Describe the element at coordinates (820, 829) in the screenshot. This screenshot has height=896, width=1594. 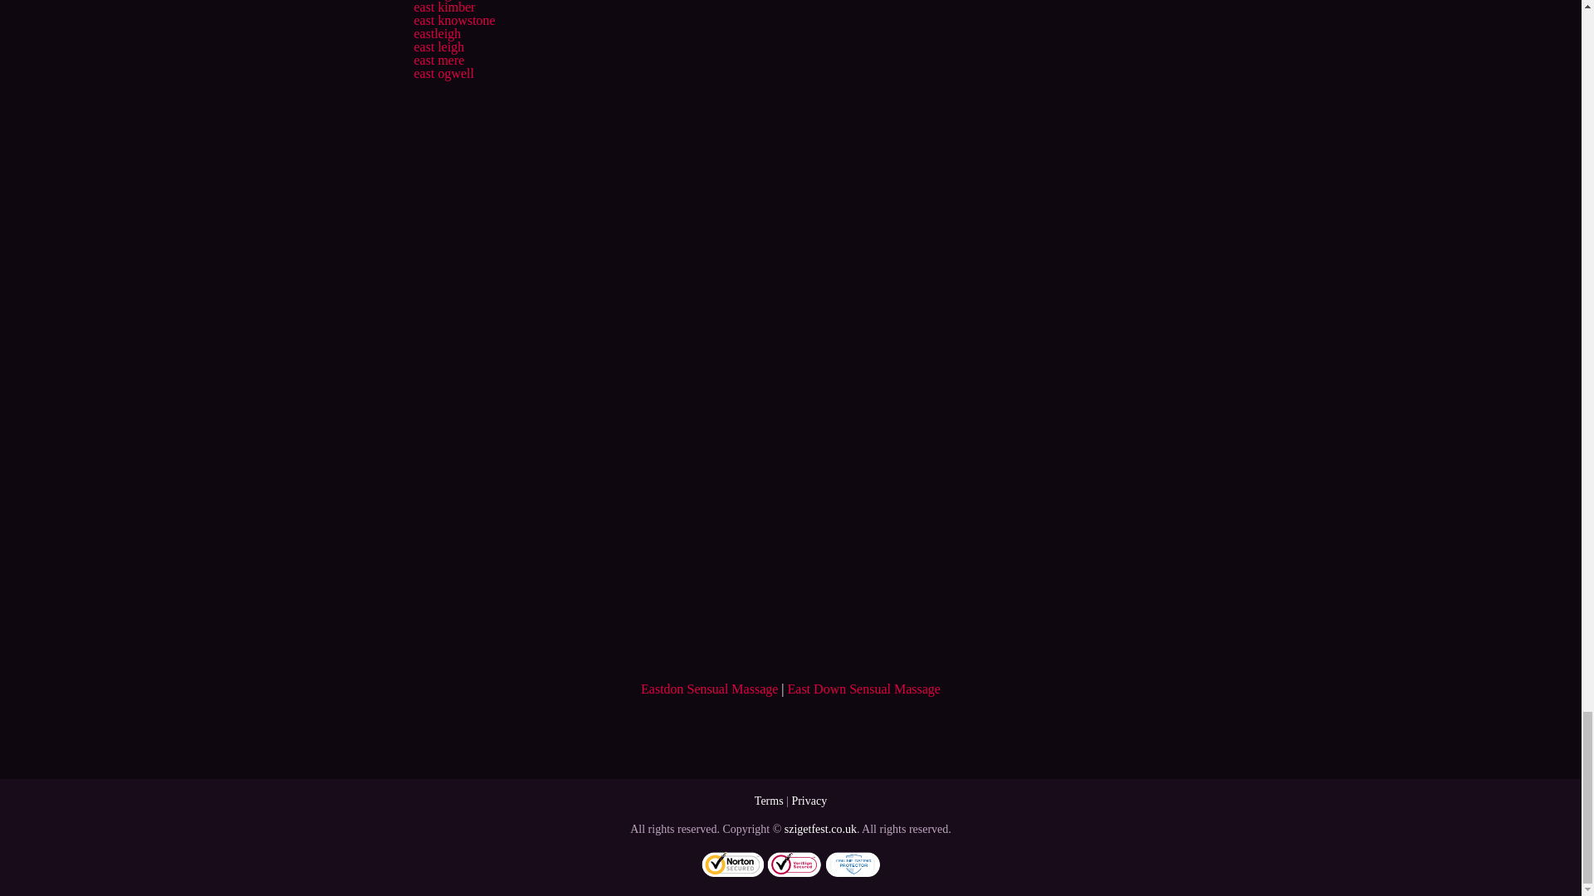
I see `szigetfest.co.uk` at that location.